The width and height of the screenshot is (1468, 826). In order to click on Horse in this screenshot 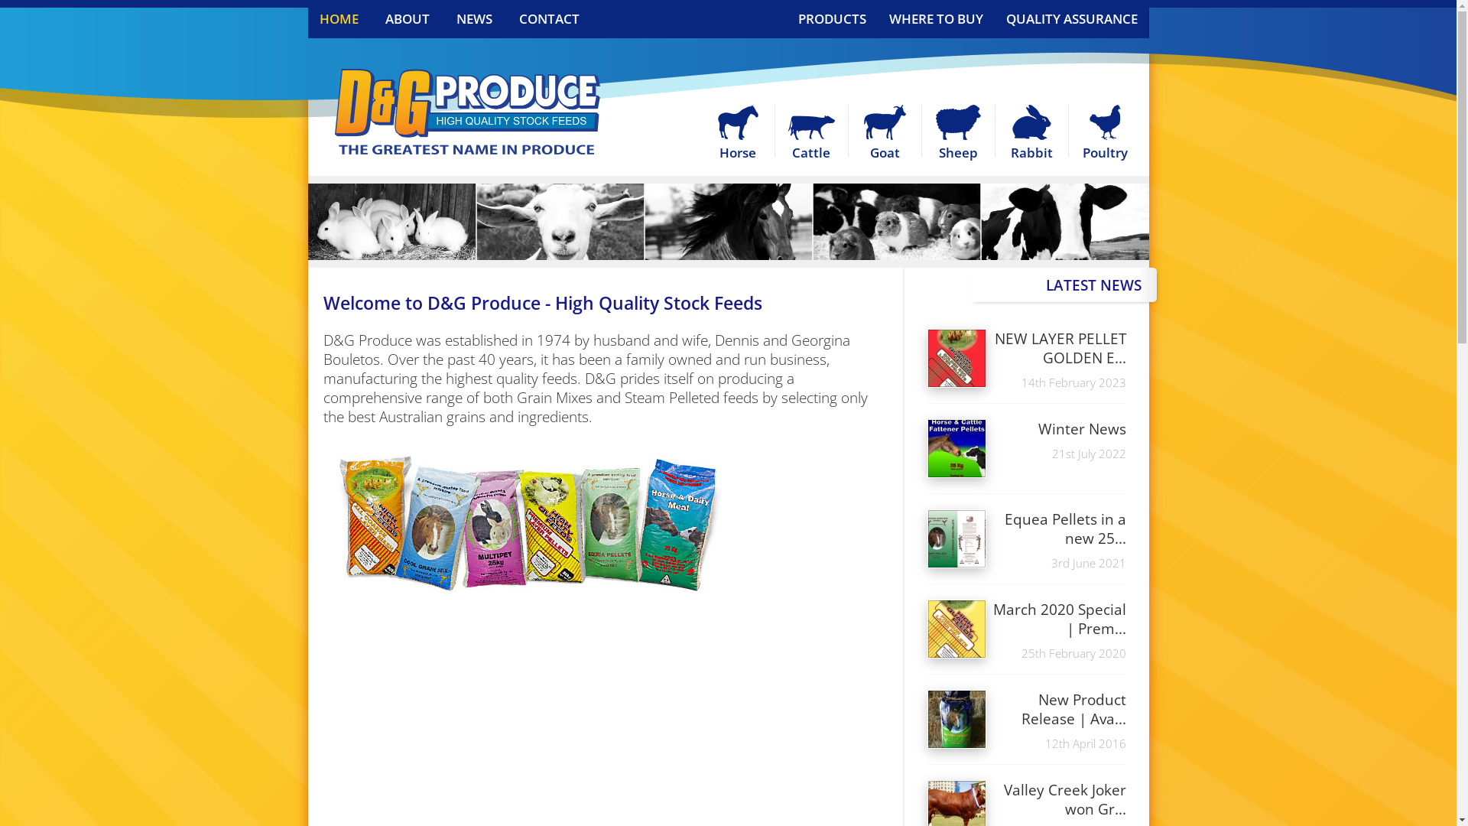, I will do `click(738, 134)`.